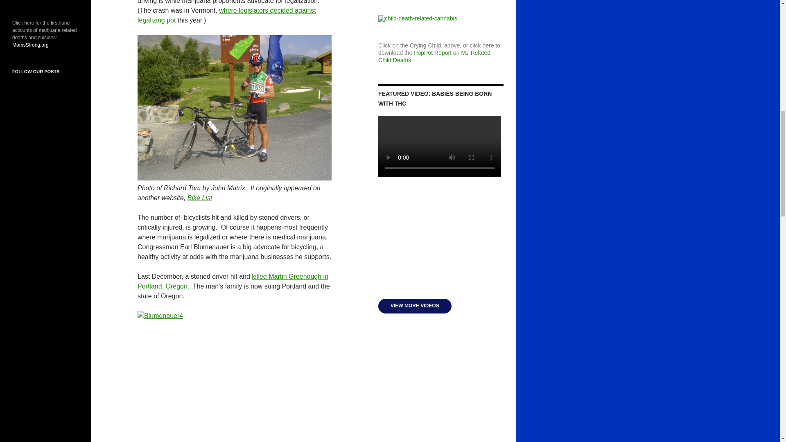 This screenshot has height=442, width=786. I want to click on where legislators decided against legalizing pot, so click(227, 16).